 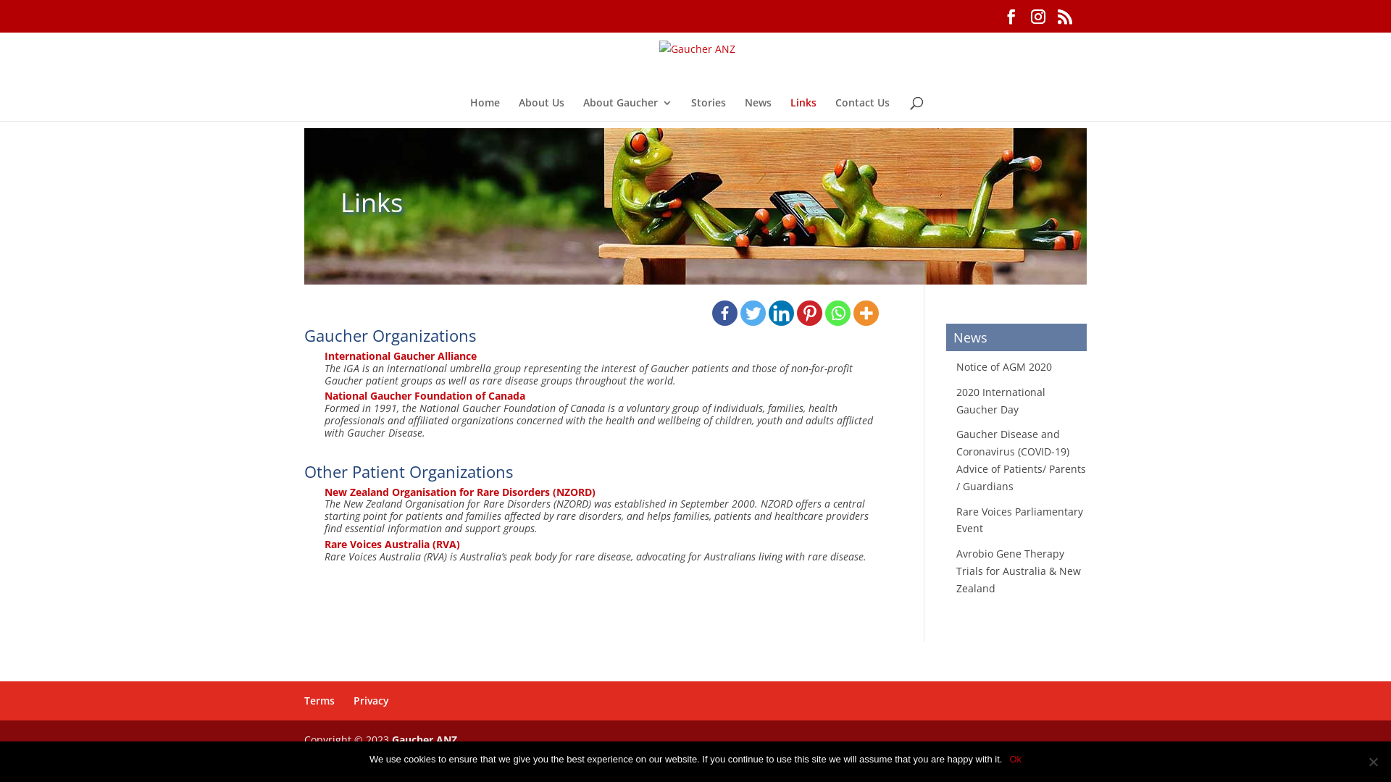 I want to click on Notice of AGM 2020, so click(x=1004, y=366).